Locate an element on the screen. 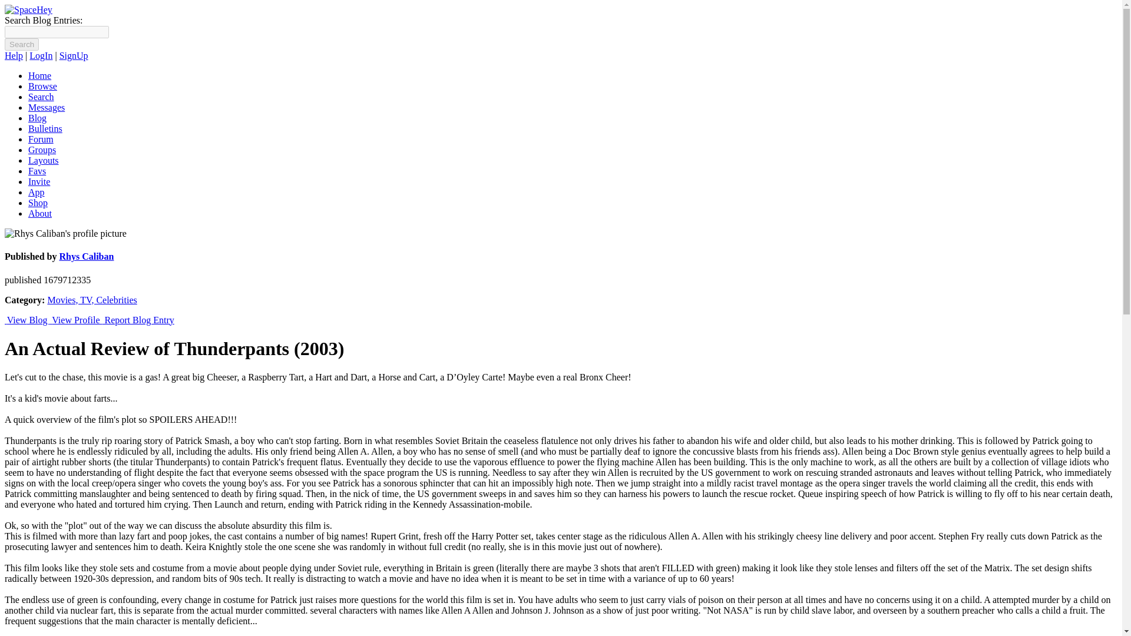  App is located at coordinates (37, 192).